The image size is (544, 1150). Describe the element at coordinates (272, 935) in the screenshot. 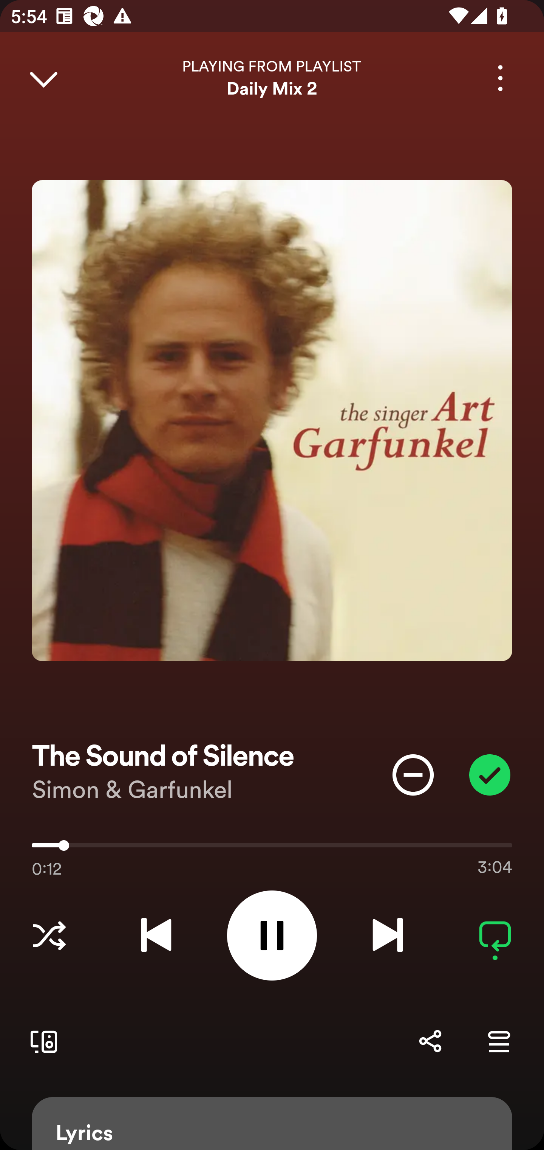

I see `Pause` at that location.